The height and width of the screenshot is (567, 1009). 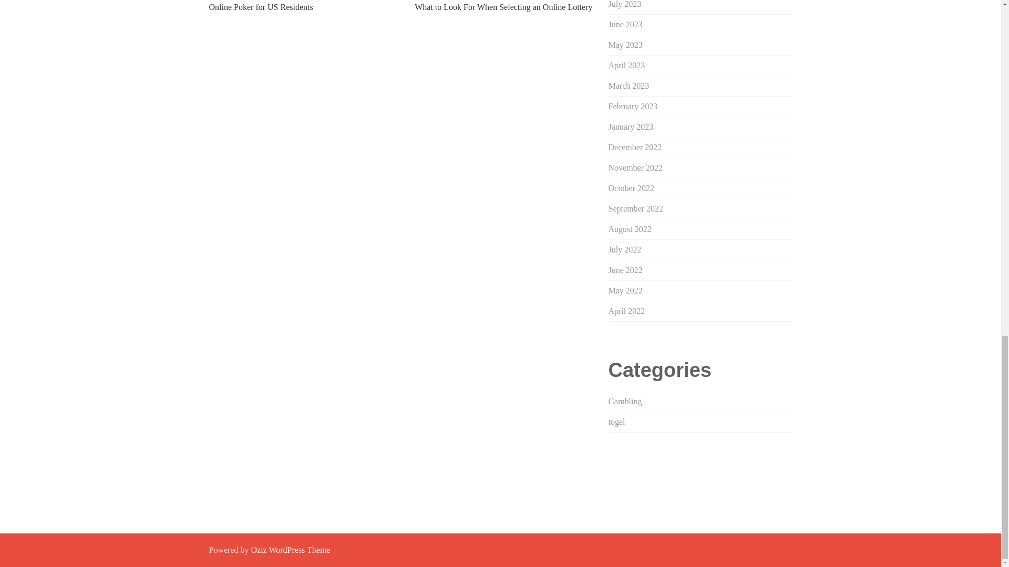 I want to click on June 2023, so click(x=625, y=24).